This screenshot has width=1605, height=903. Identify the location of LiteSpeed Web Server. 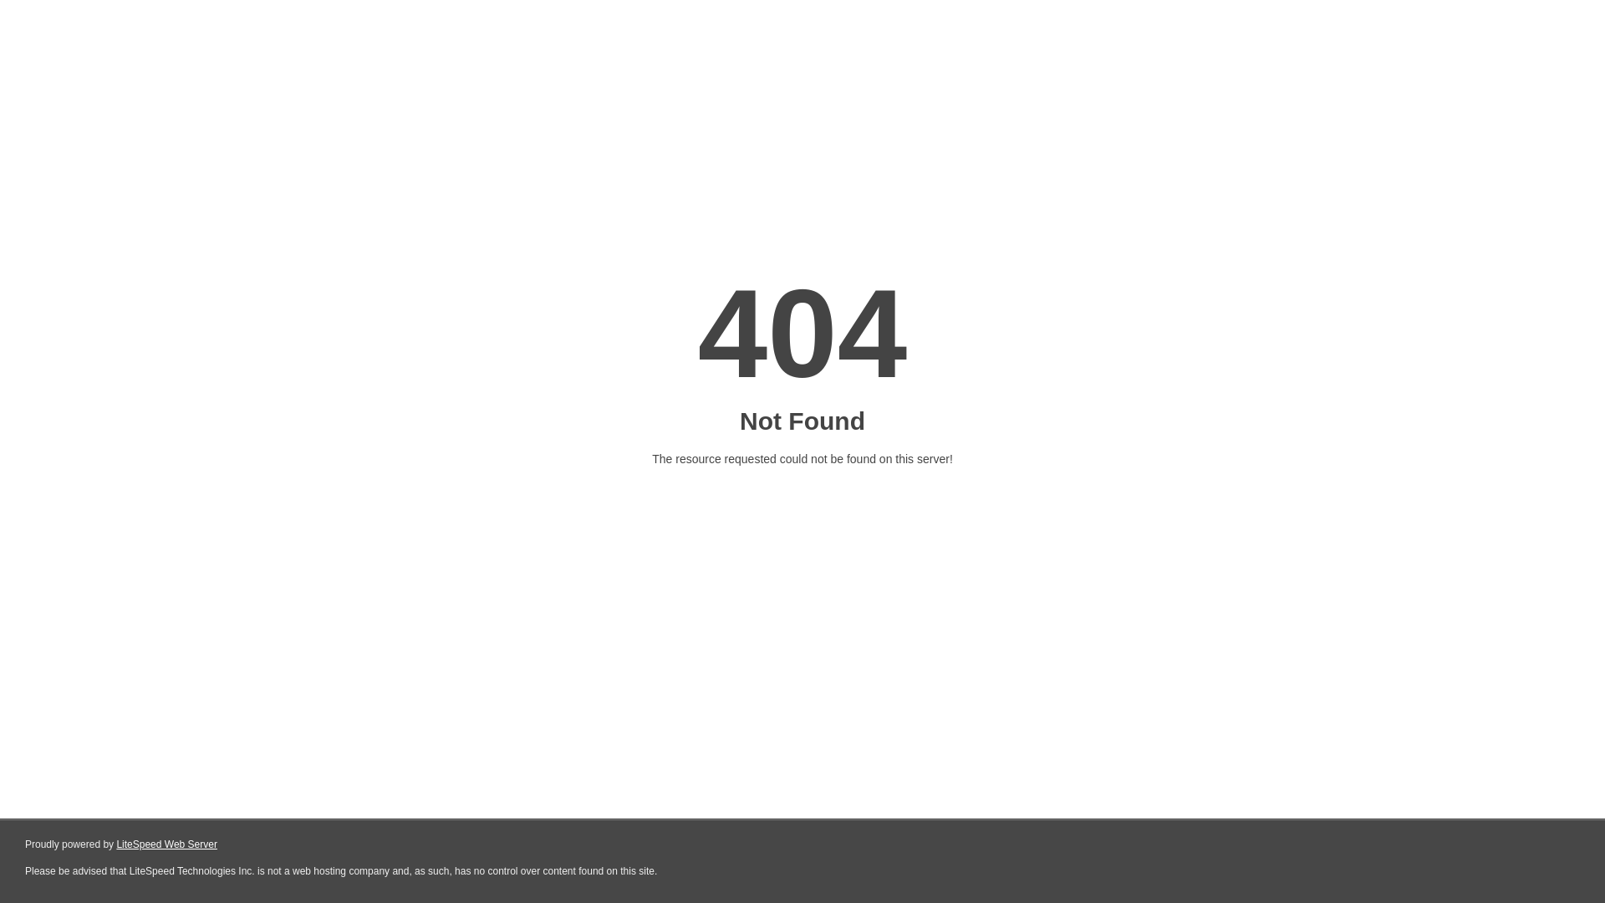
(167, 844).